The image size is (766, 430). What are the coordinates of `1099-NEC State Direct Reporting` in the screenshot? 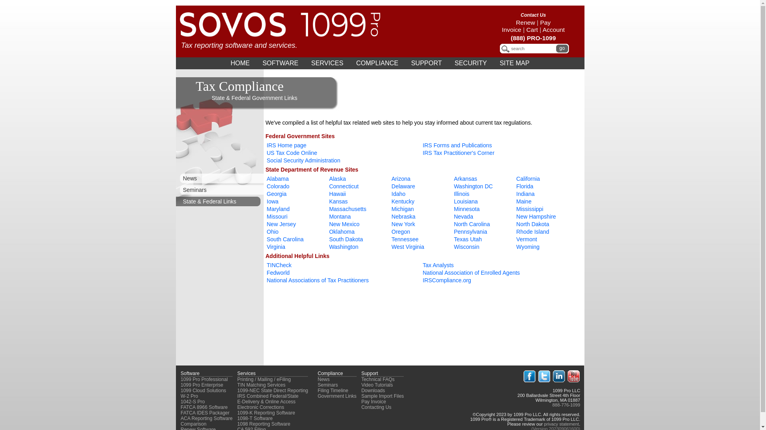 It's located at (273, 391).